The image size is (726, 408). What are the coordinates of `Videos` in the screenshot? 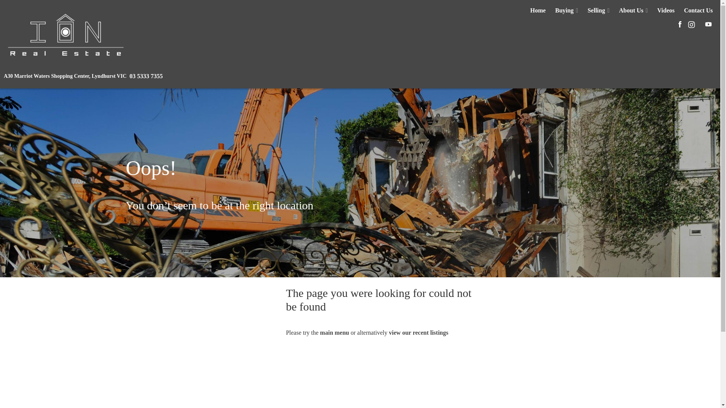 It's located at (666, 11).